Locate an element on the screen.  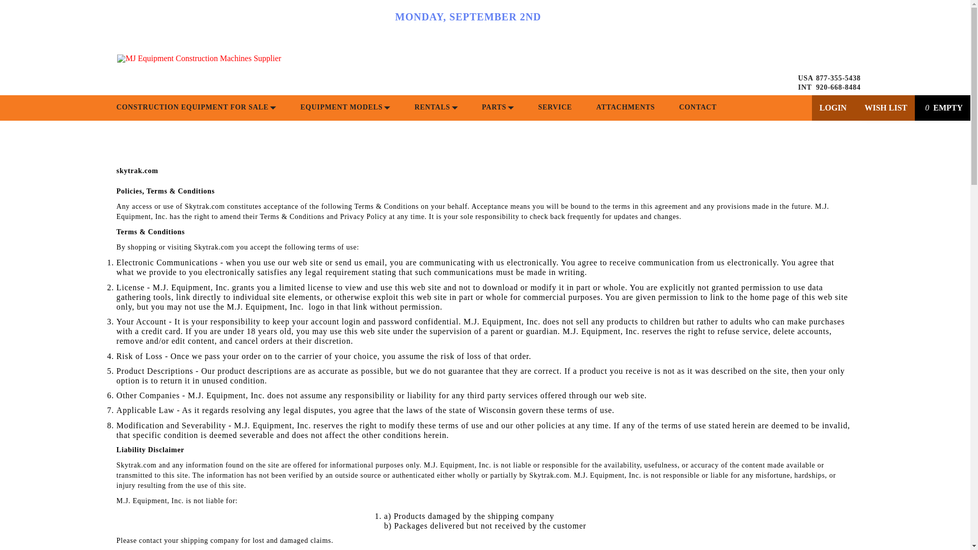
PARTS is located at coordinates (498, 107).